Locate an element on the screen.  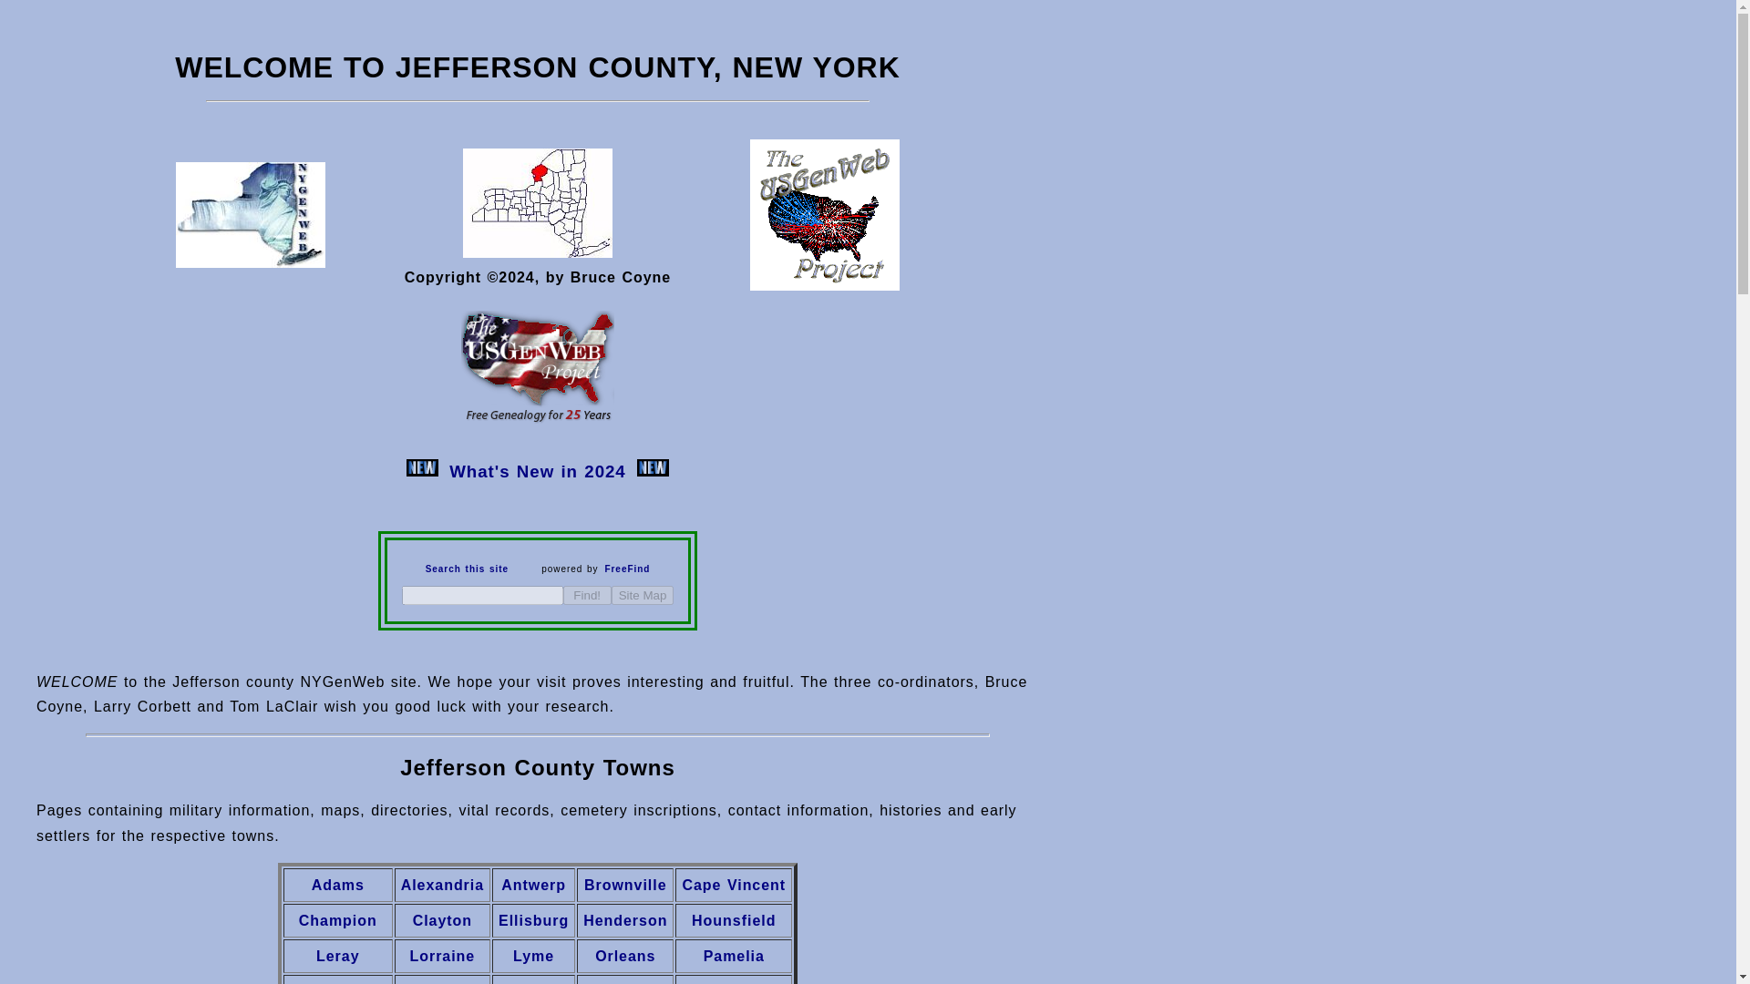
Orleans is located at coordinates (625, 955).